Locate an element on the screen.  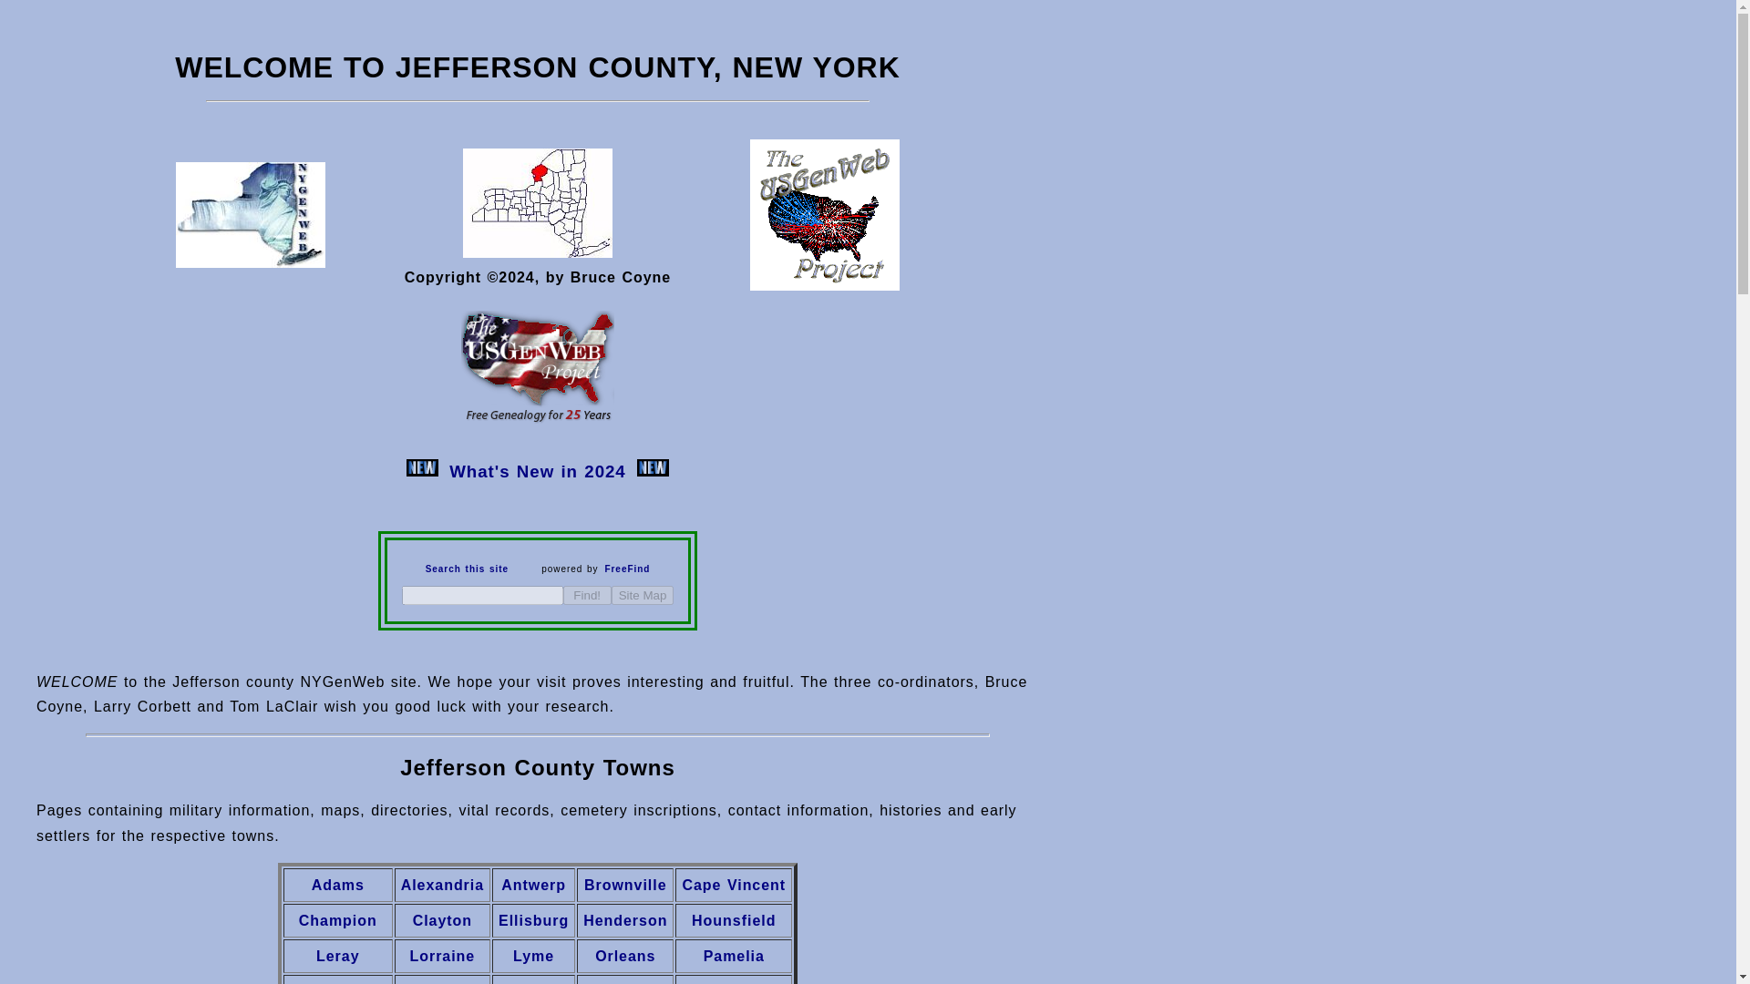
Orleans is located at coordinates (625, 955).